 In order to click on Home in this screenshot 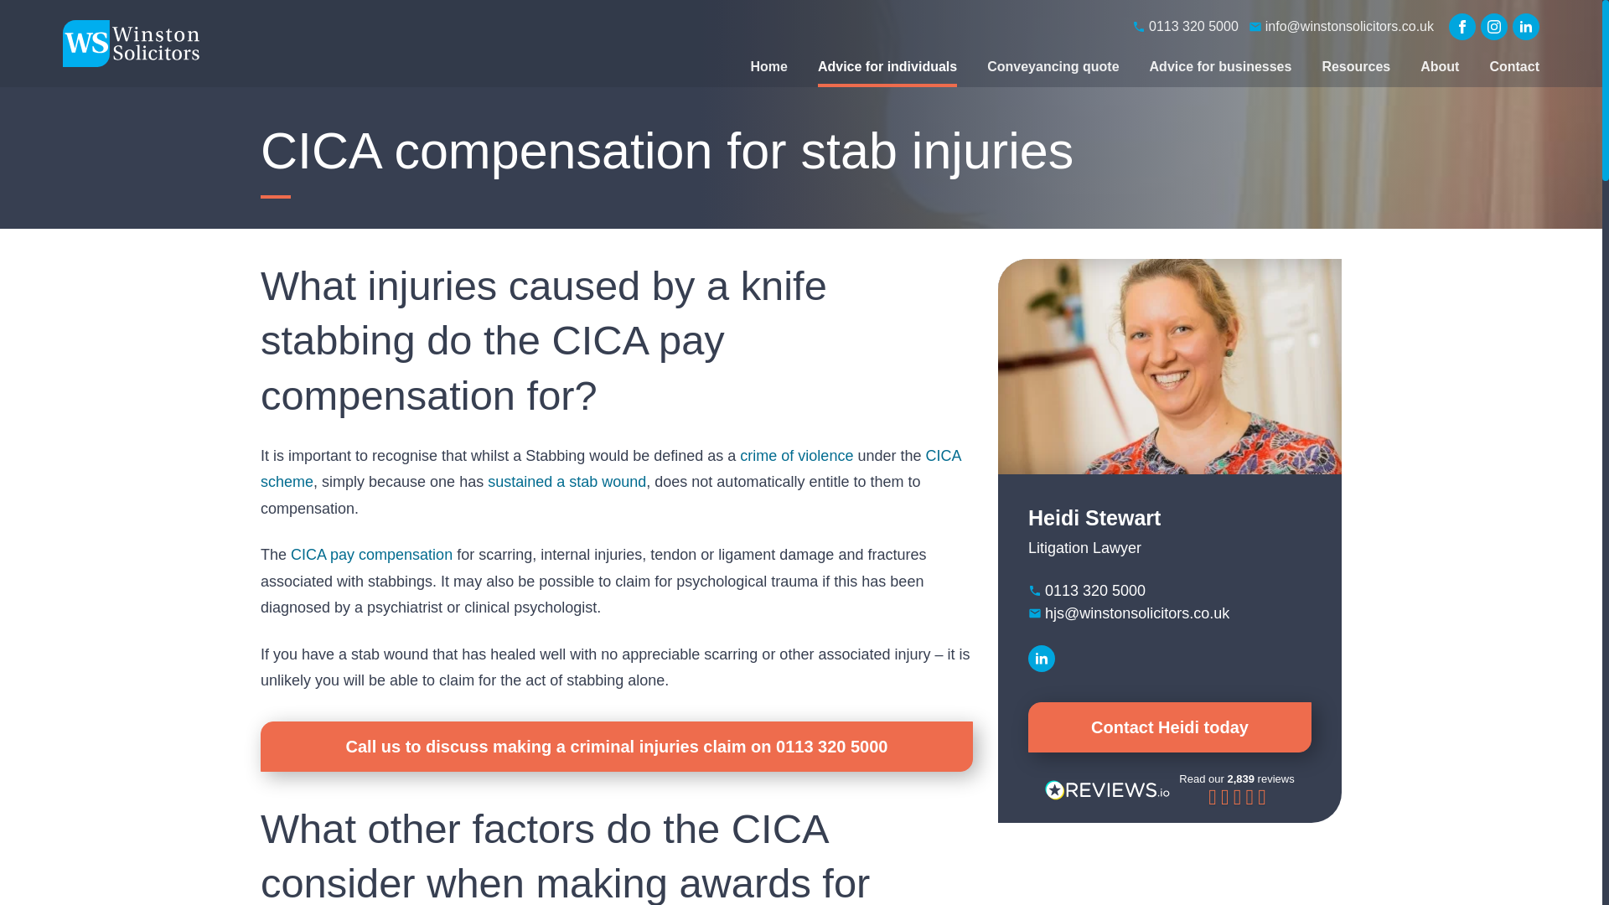, I will do `click(768, 67)`.